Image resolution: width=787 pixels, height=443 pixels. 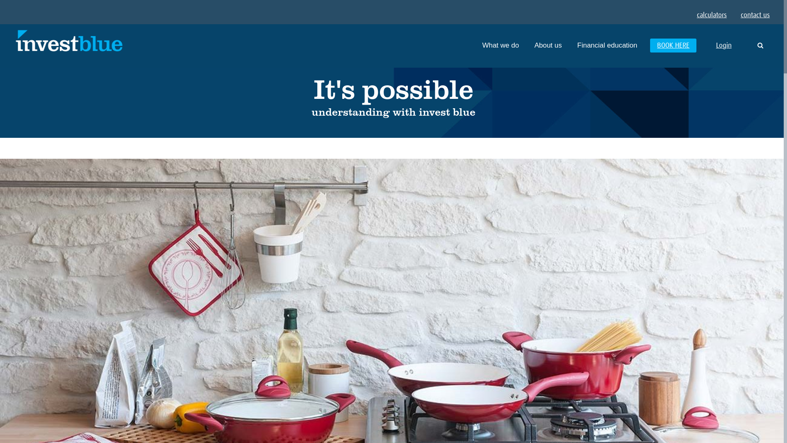 What do you see at coordinates (673, 46) in the screenshot?
I see `BOOK HERE` at bounding box center [673, 46].